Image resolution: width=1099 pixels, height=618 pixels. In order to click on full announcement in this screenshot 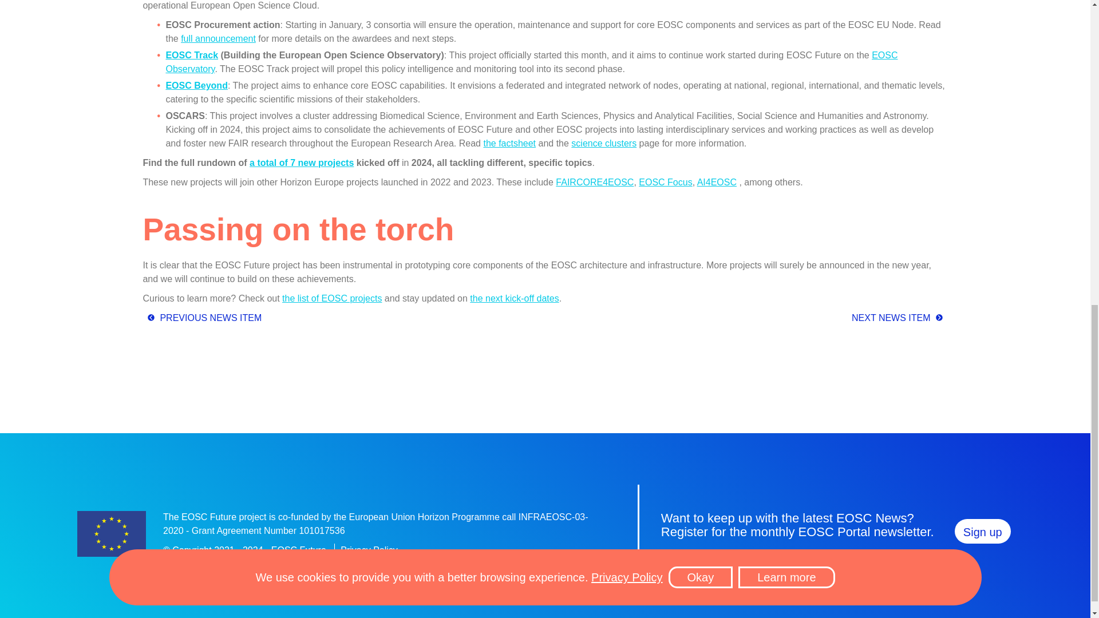, I will do `click(219, 38)`.